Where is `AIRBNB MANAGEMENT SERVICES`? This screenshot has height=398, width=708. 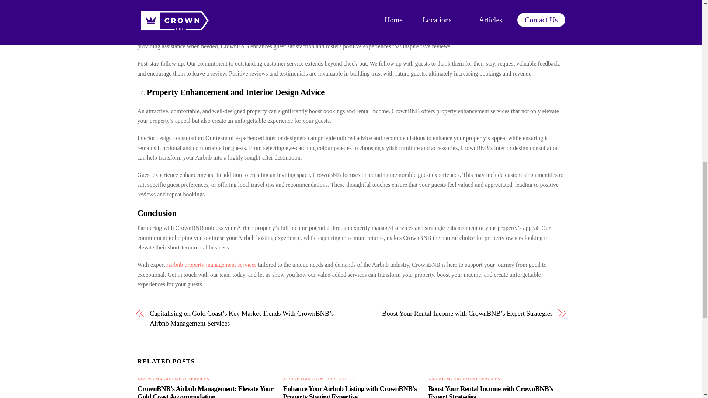 AIRBNB MANAGEMENT SERVICES is located at coordinates (173, 378).